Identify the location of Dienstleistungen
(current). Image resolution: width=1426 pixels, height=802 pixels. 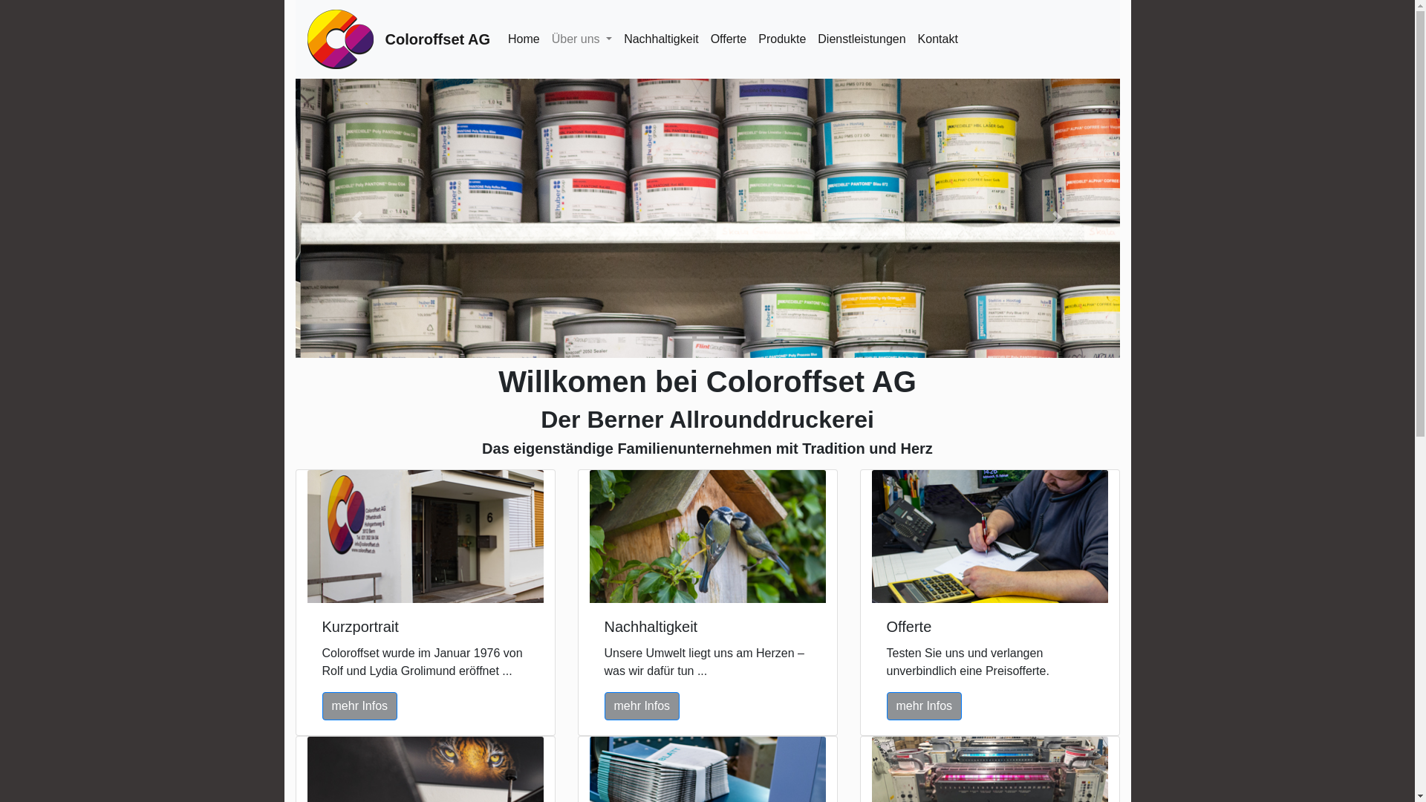
(862, 39).